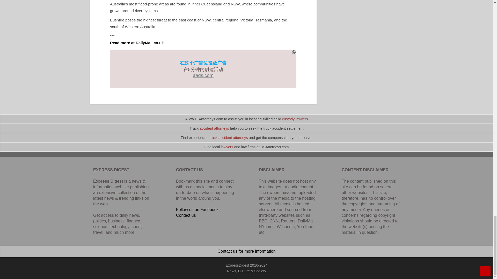  What do you see at coordinates (295, 119) in the screenshot?
I see `custody lawyers` at bounding box center [295, 119].